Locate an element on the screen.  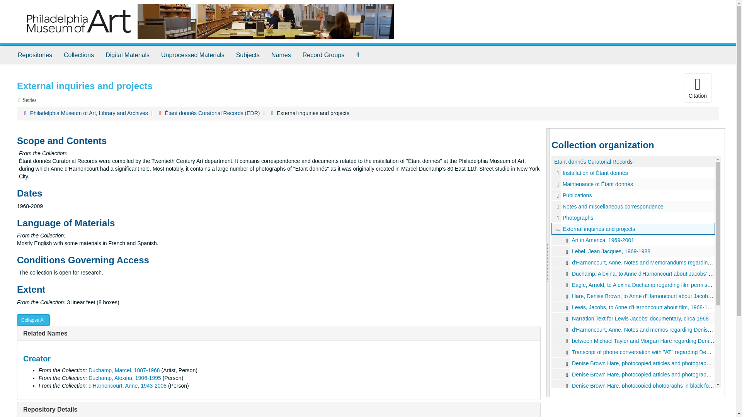
Duchamp, Alexina, 1906-1995 is located at coordinates (124, 378).